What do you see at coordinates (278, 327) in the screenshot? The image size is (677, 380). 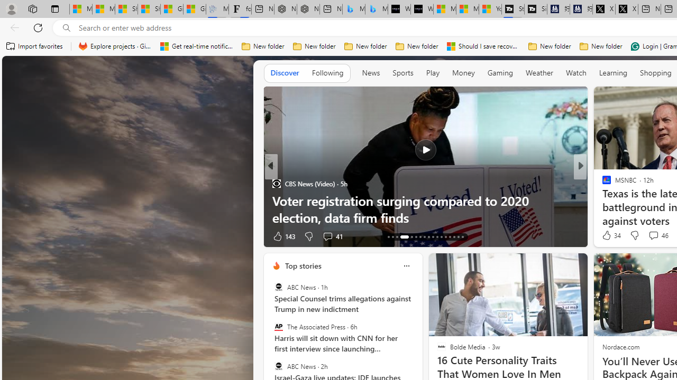 I see `The Associated Press` at bounding box center [278, 327].